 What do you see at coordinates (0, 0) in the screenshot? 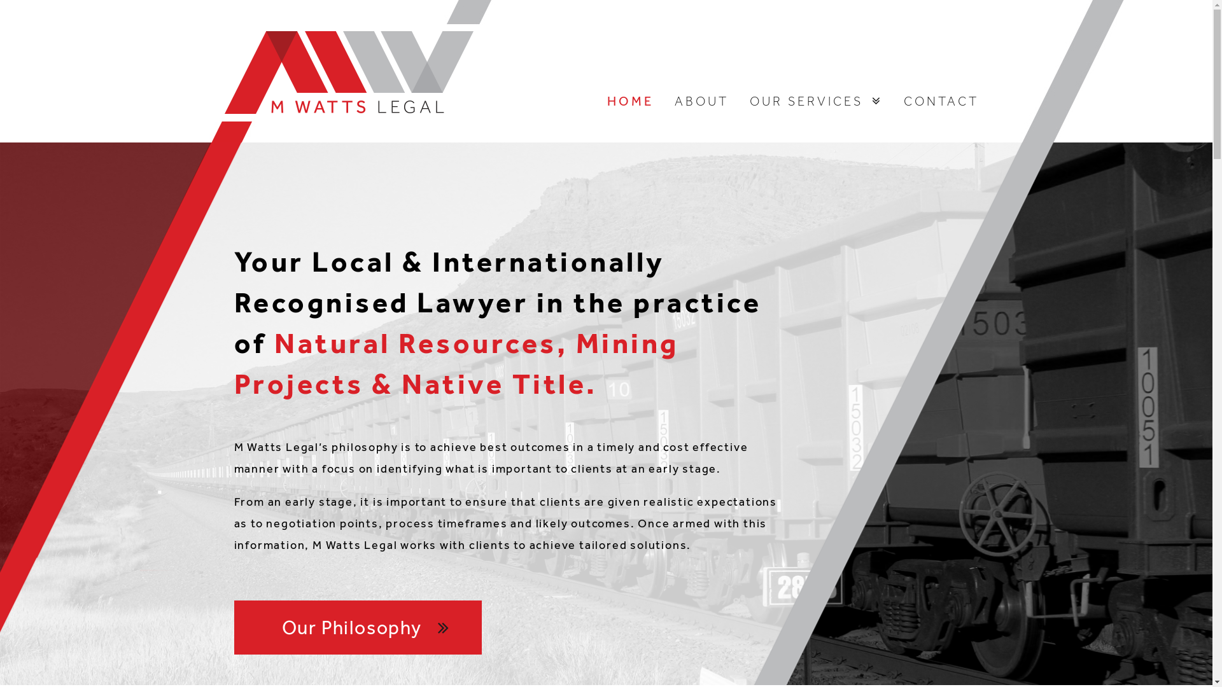
I see `Skip to content` at bounding box center [0, 0].